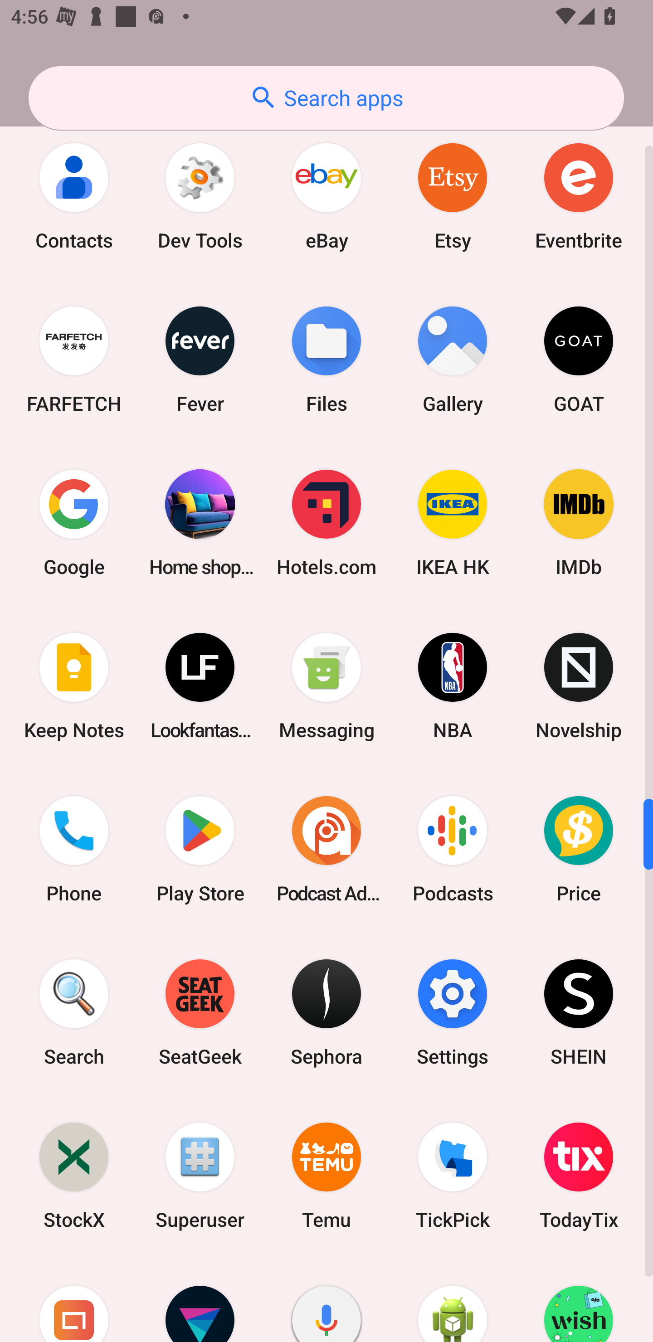  I want to click on Contacts, so click(74, 196).